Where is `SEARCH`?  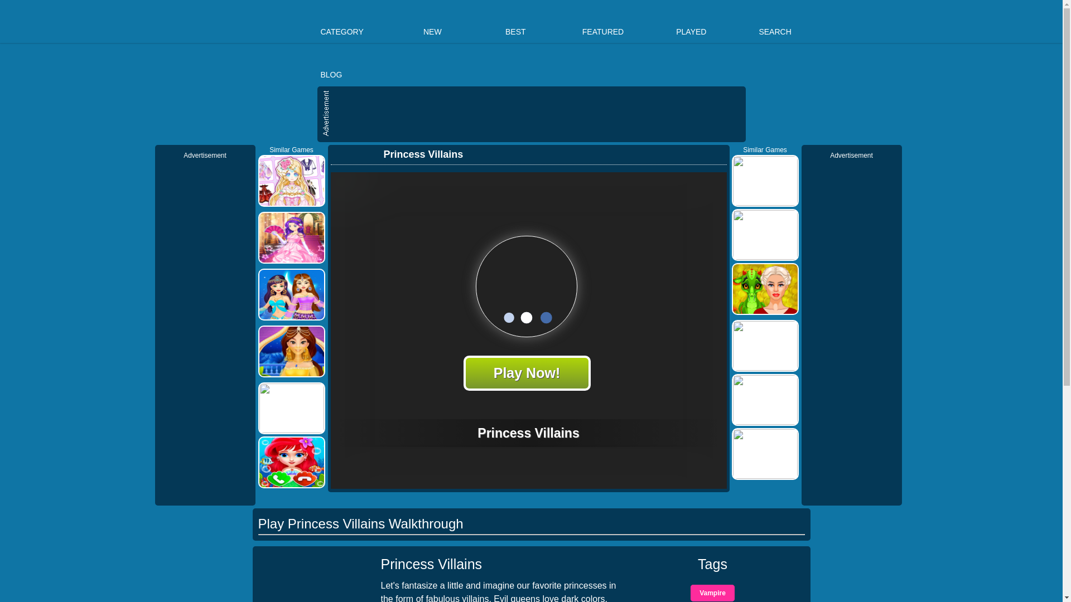 SEARCH is located at coordinates (775, 21).